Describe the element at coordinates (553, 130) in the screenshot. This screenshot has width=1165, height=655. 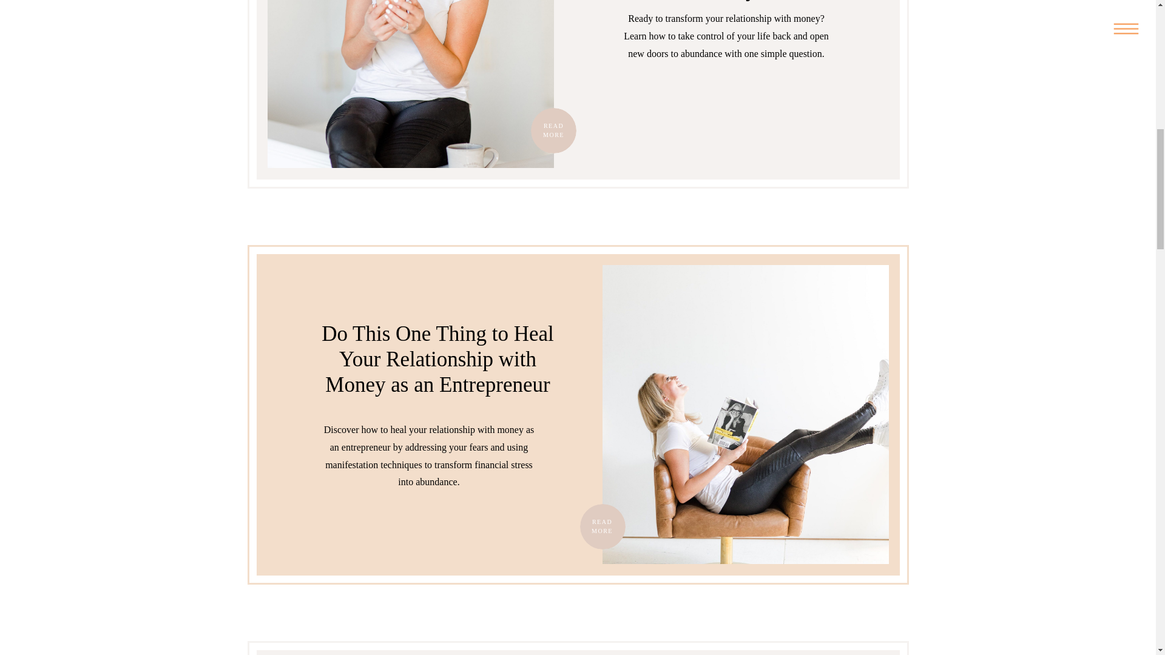
I see `READ MORE` at that location.